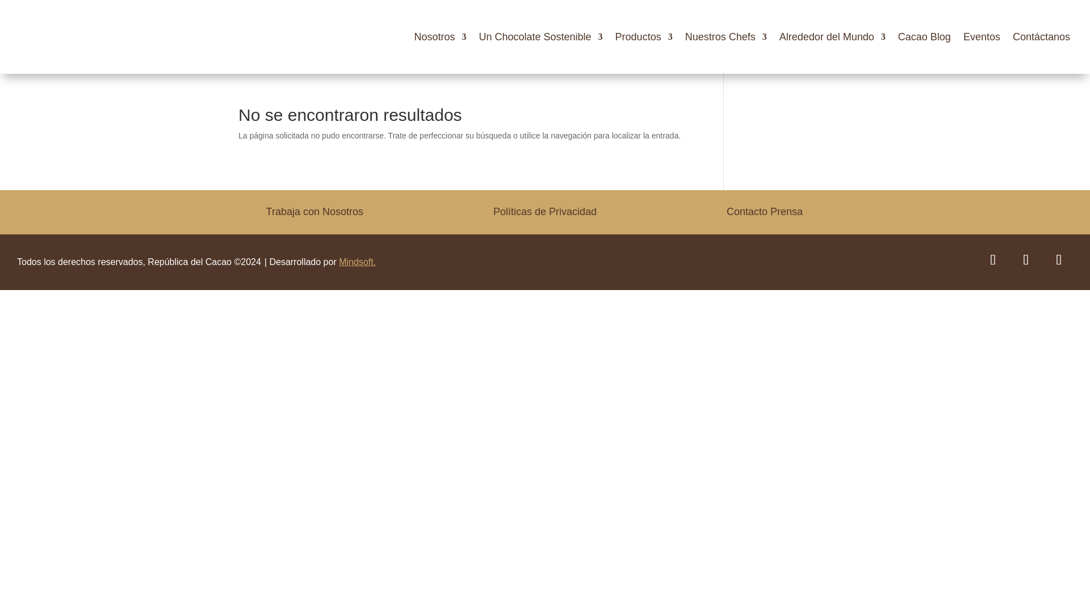  I want to click on Nosotros, so click(440, 36).